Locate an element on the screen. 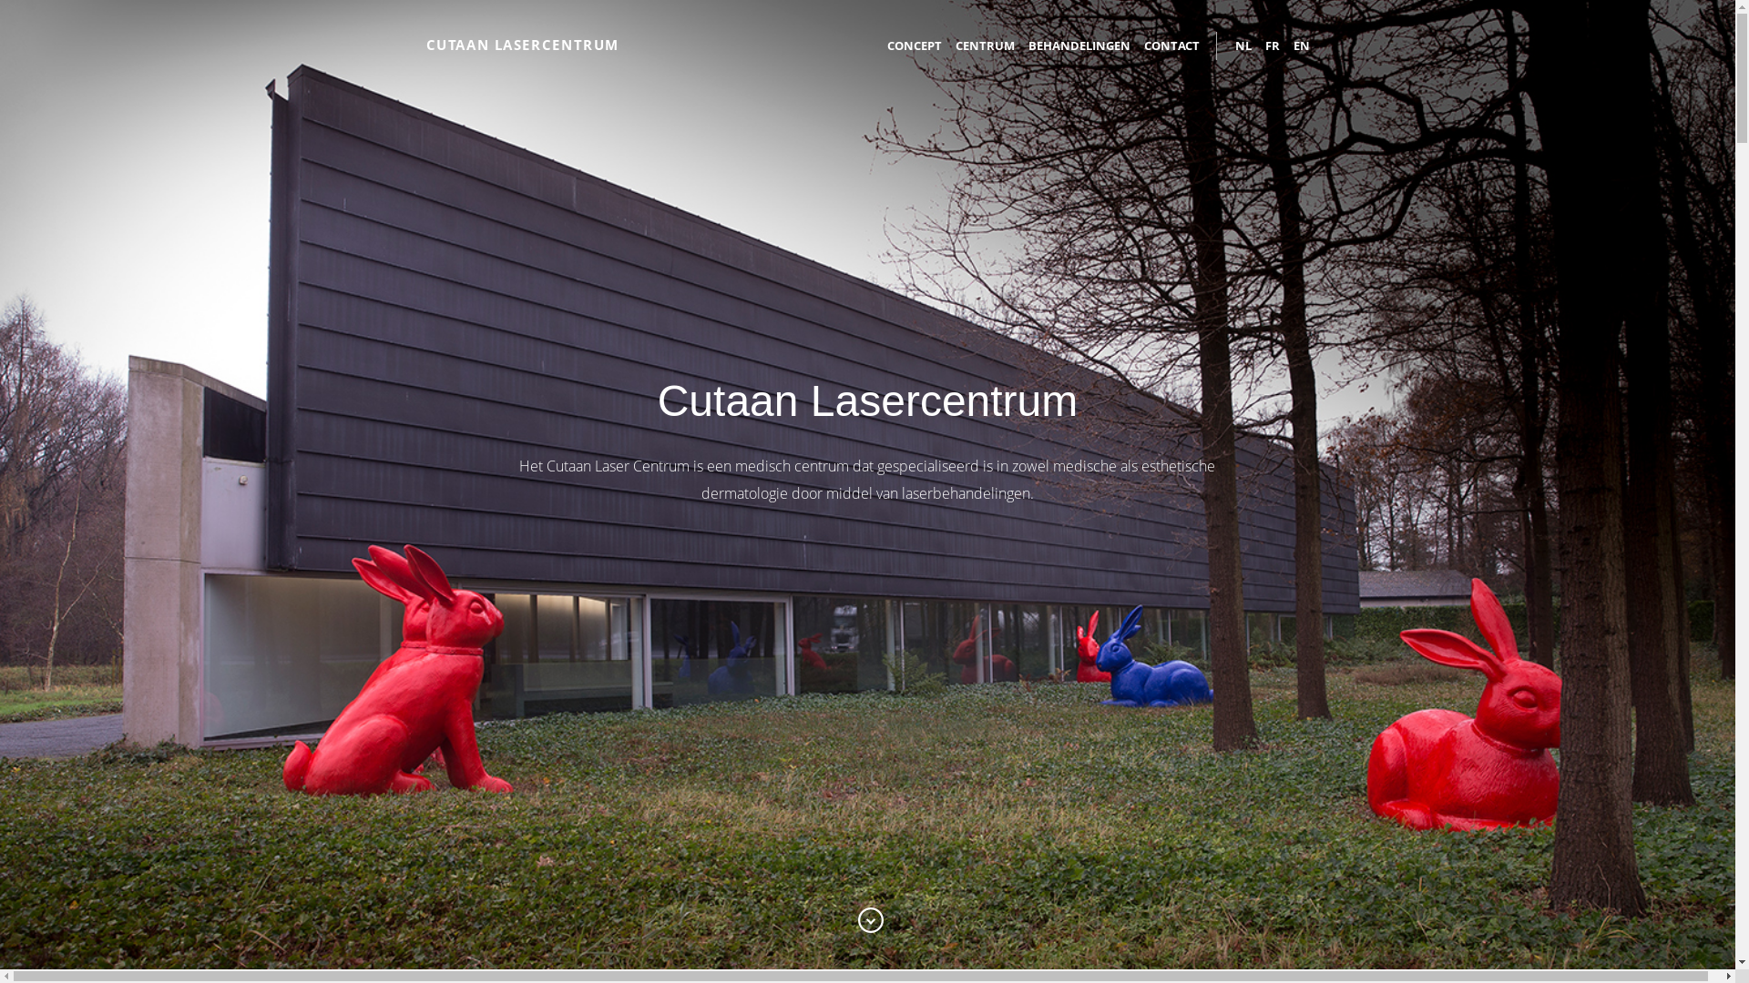 Image resolution: width=1749 pixels, height=983 pixels. CONTACT is located at coordinates (1165, 46).